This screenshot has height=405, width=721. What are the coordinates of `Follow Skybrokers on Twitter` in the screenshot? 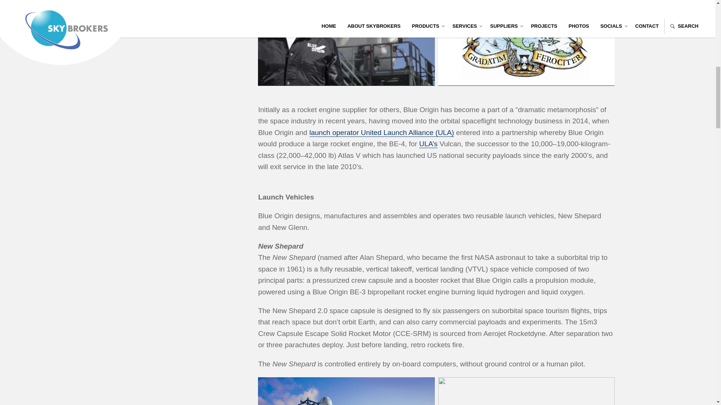 It's located at (123, 2).